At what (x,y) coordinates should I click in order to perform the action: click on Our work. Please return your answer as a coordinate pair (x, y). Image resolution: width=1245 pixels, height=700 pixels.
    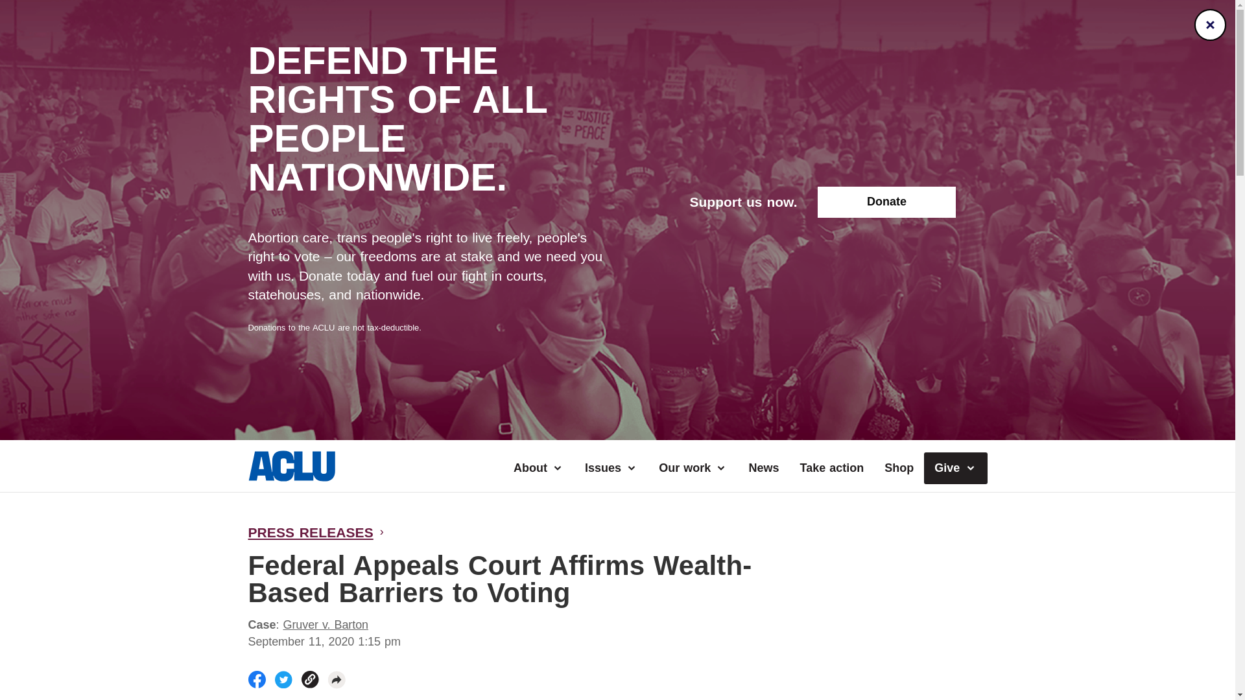
    Looking at the image, I should click on (693, 468).